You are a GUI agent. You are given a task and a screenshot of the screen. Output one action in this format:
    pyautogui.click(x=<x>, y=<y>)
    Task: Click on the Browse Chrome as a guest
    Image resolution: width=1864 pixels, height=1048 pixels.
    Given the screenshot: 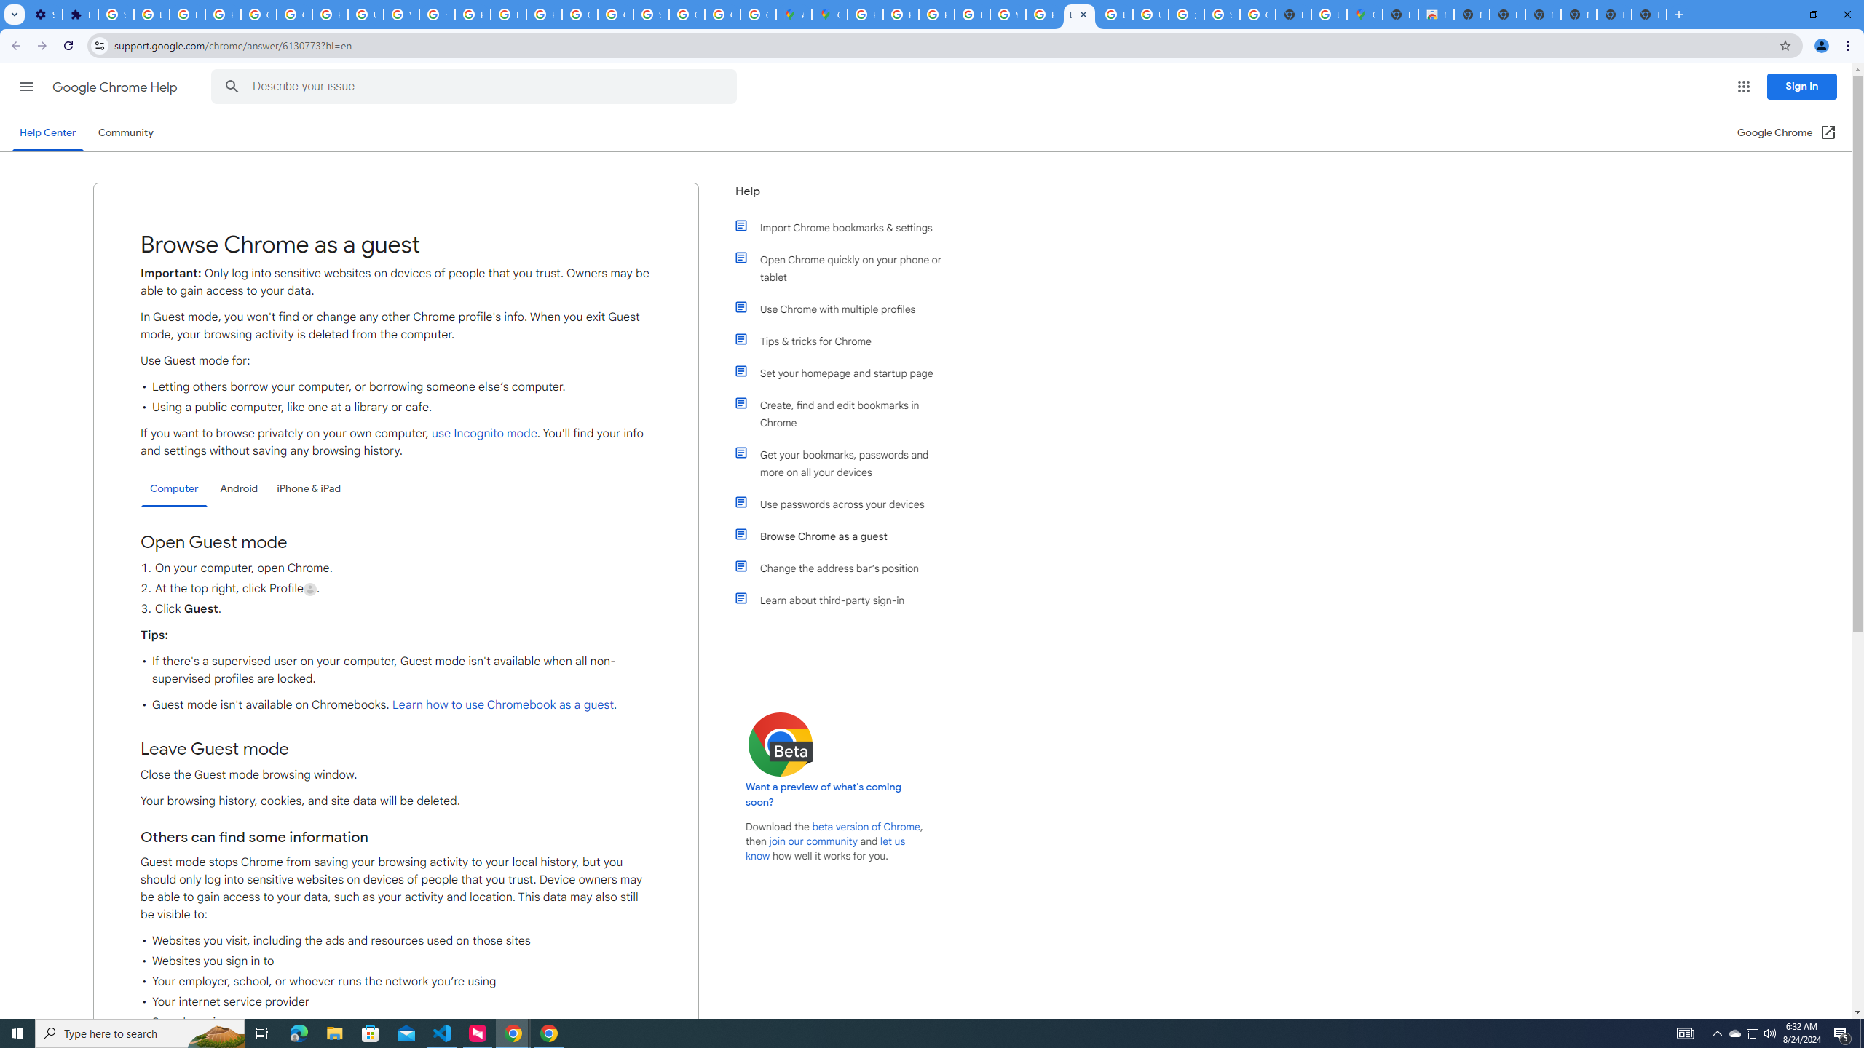 What is the action you would take?
    pyautogui.click(x=847, y=536)
    